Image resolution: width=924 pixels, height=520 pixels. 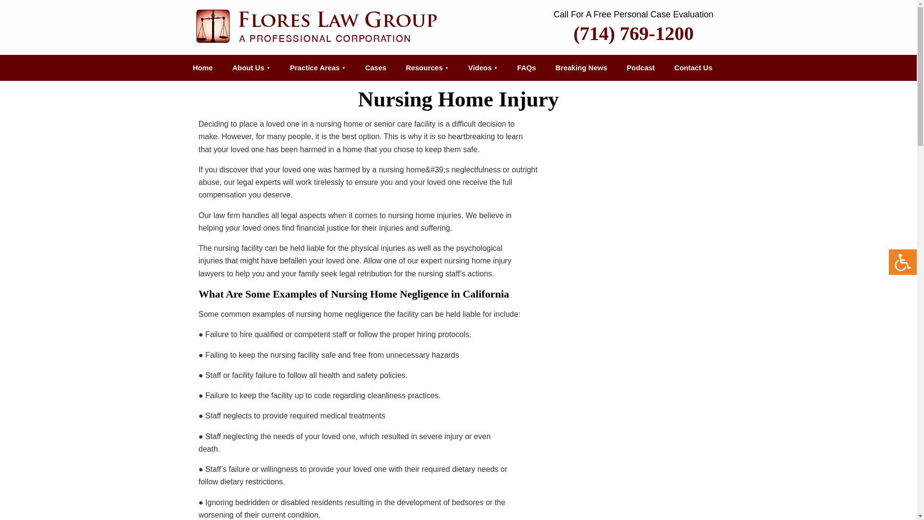 What do you see at coordinates (203, 68) in the screenshot?
I see `Home` at bounding box center [203, 68].